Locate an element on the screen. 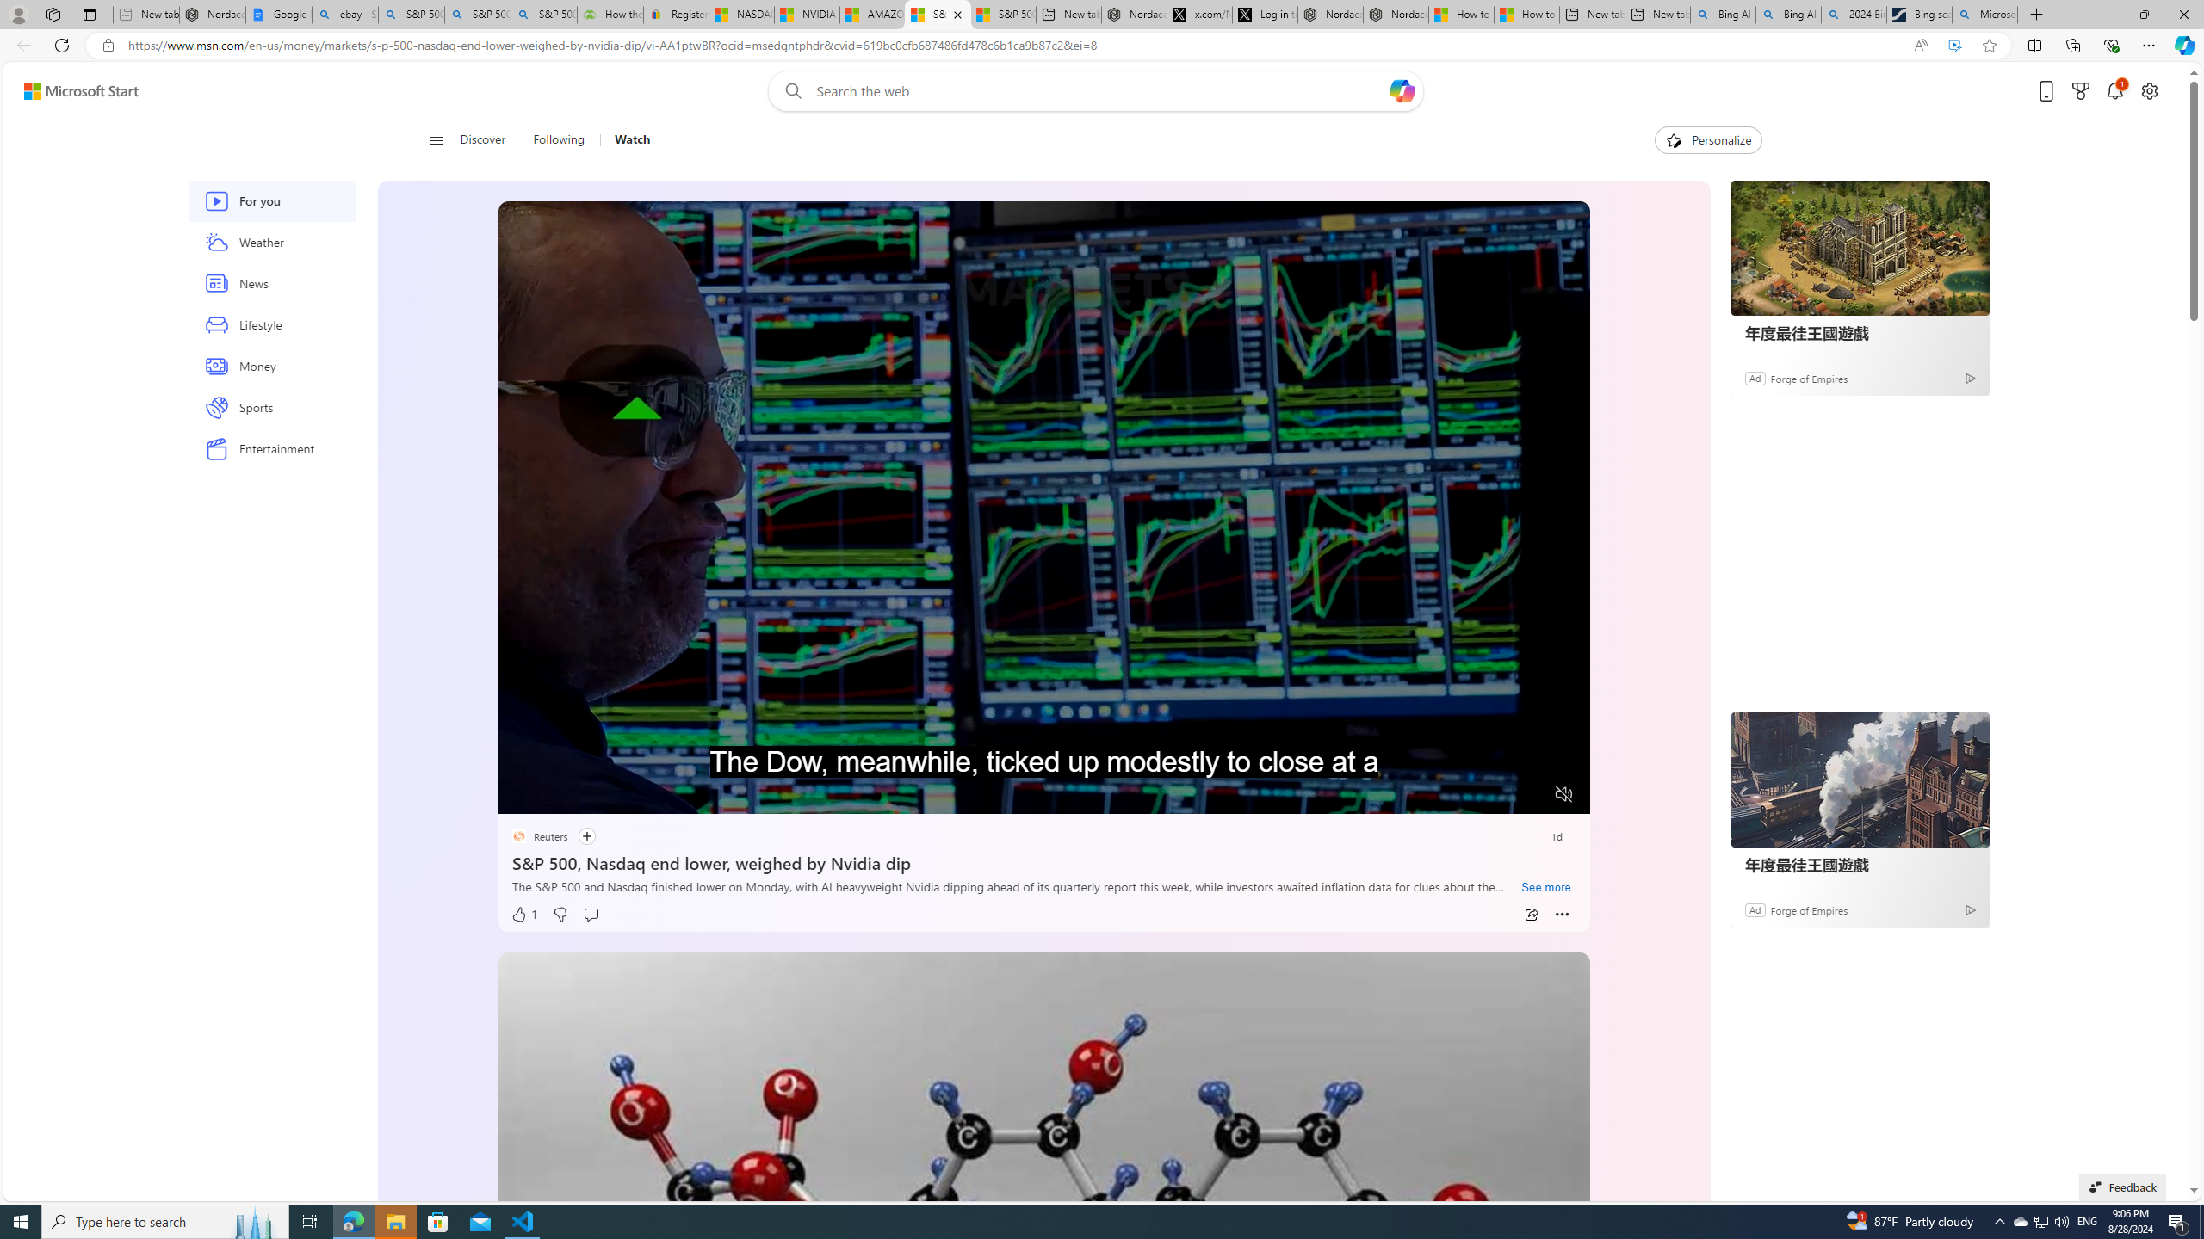  Refresh is located at coordinates (62, 45).